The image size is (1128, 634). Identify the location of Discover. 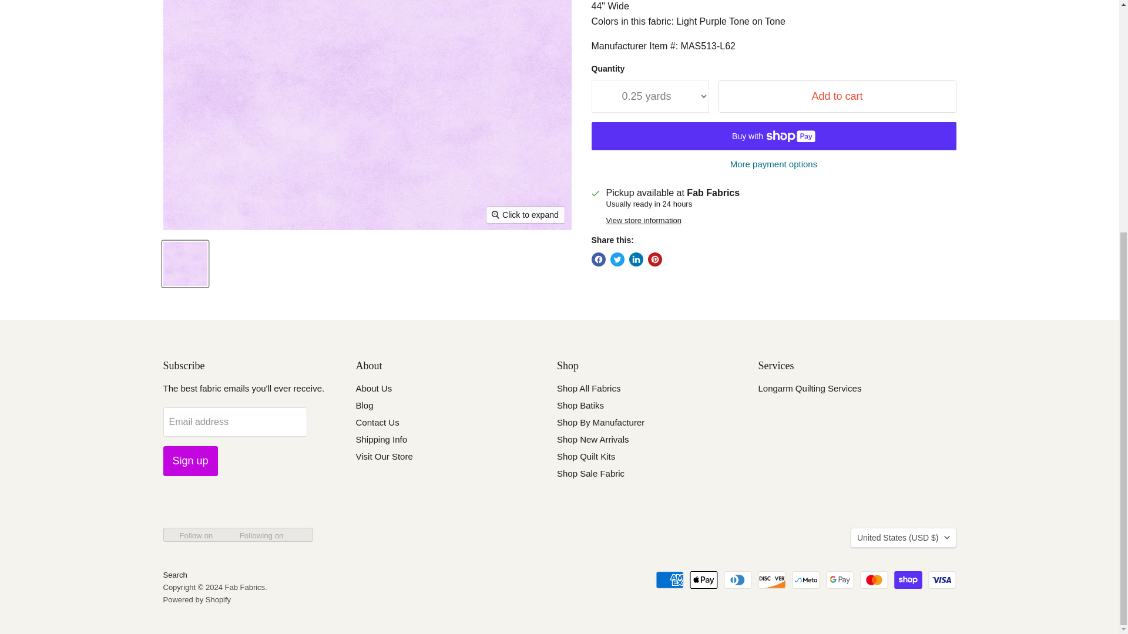
(772, 580).